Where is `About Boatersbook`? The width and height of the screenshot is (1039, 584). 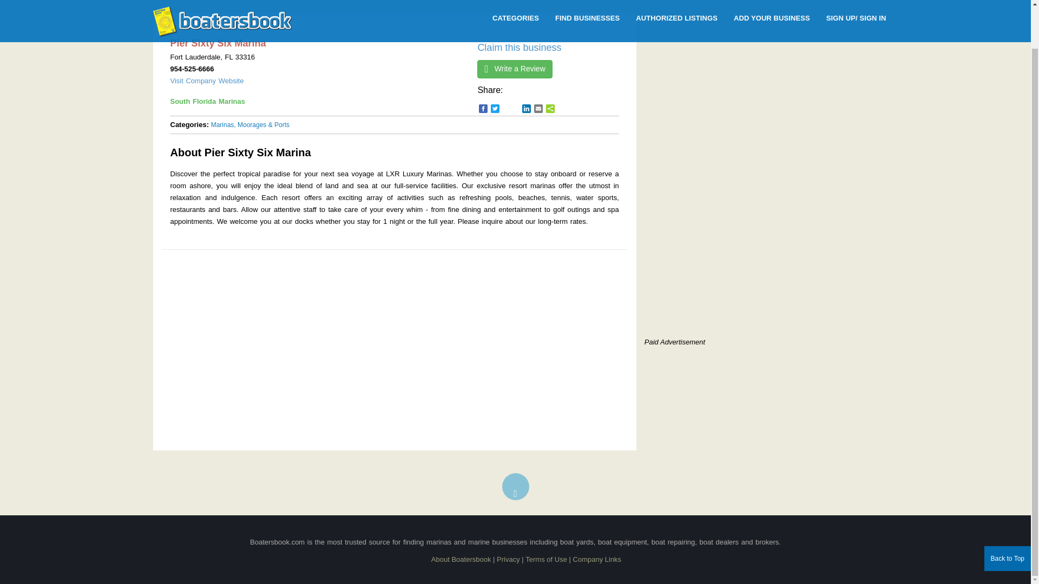 About Boatersbook is located at coordinates (461, 559).